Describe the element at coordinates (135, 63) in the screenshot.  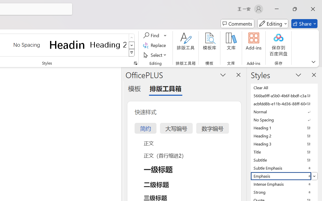
I see `Styles...` at that location.